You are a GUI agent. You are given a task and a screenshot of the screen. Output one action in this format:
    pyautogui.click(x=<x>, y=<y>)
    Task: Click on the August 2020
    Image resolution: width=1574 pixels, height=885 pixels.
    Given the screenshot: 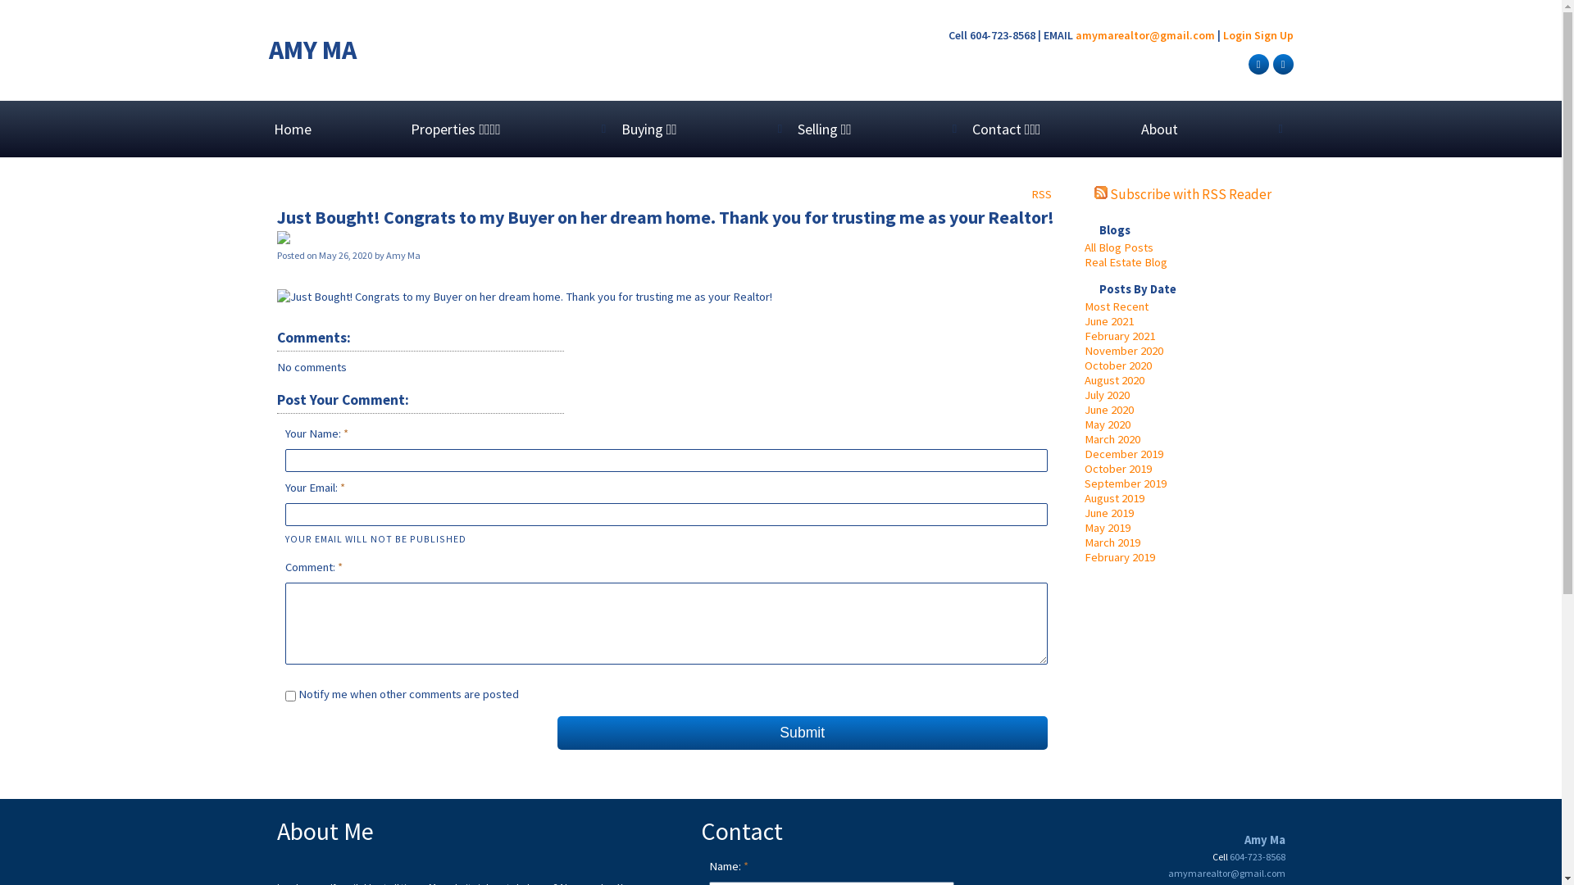 What is the action you would take?
    pyautogui.click(x=1113, y=380)
    